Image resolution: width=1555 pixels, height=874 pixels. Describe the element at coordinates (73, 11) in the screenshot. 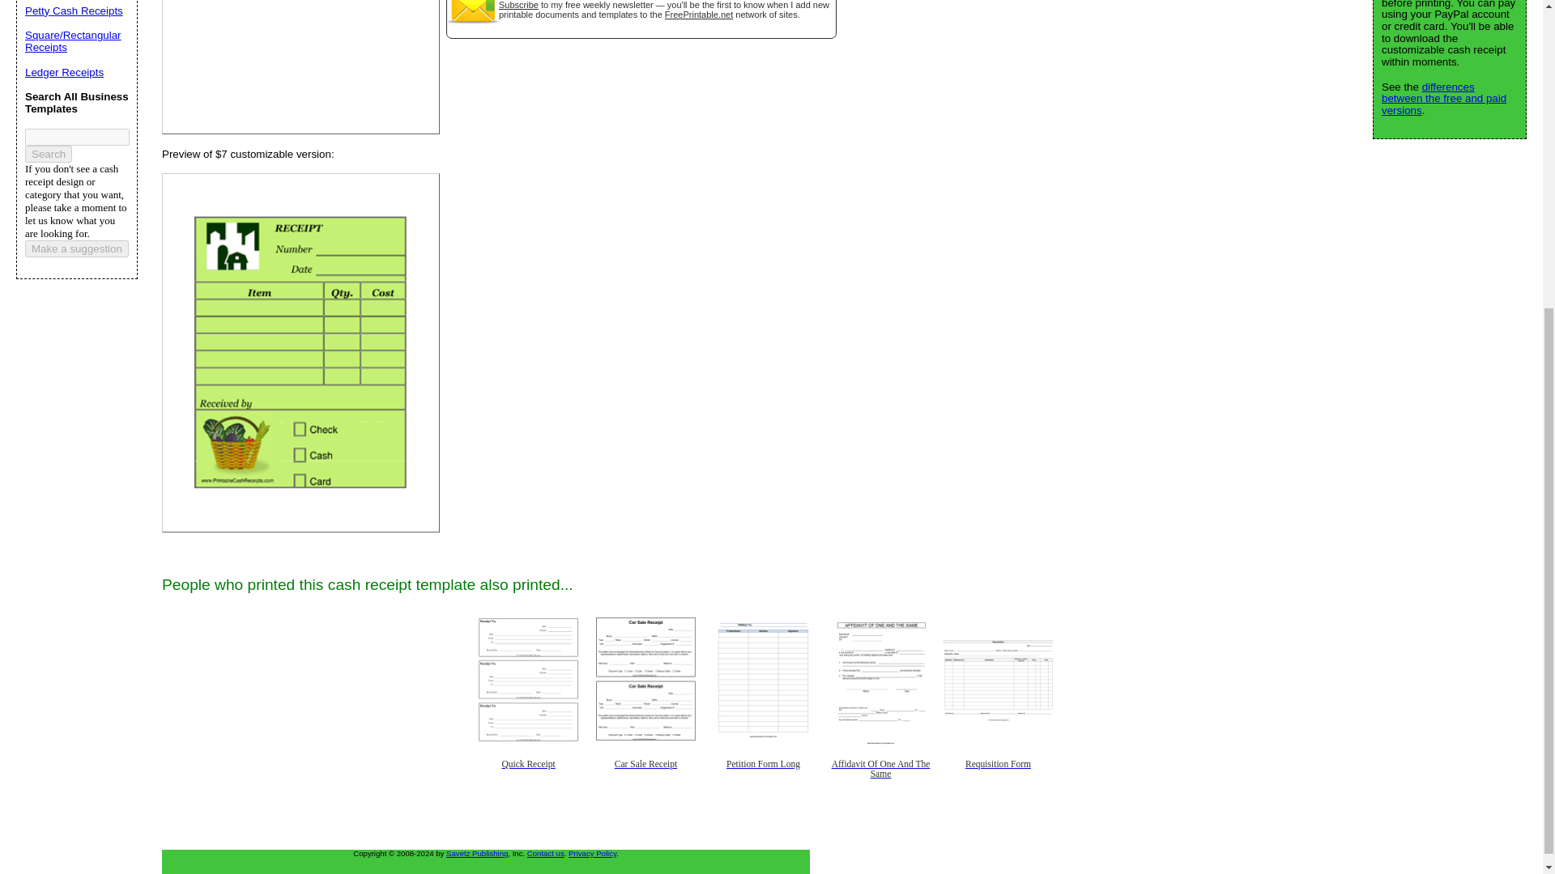

I see `Petty Cash Receipts` at that location.